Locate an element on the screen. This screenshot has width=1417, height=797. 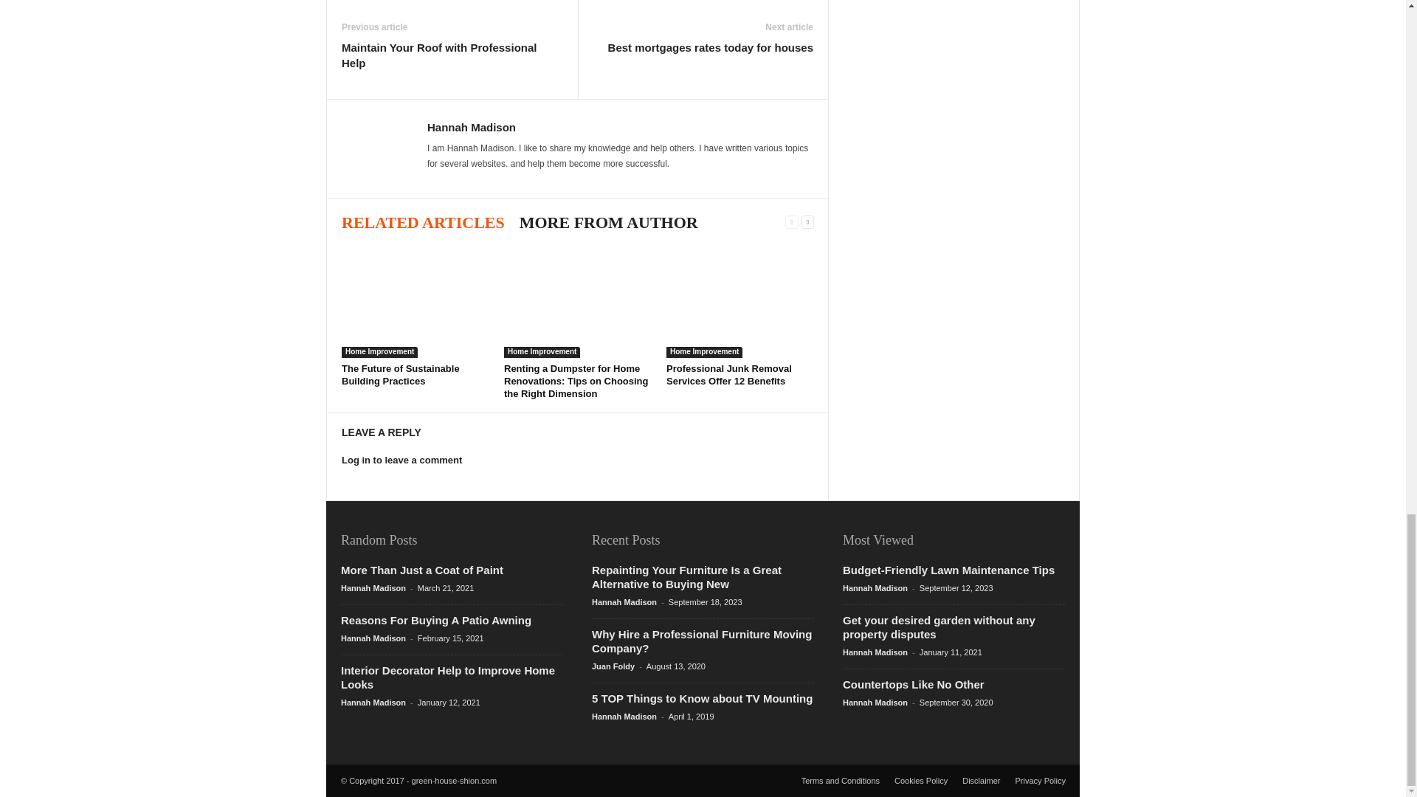
Hannah Madison is located at coordinates (471, 127).